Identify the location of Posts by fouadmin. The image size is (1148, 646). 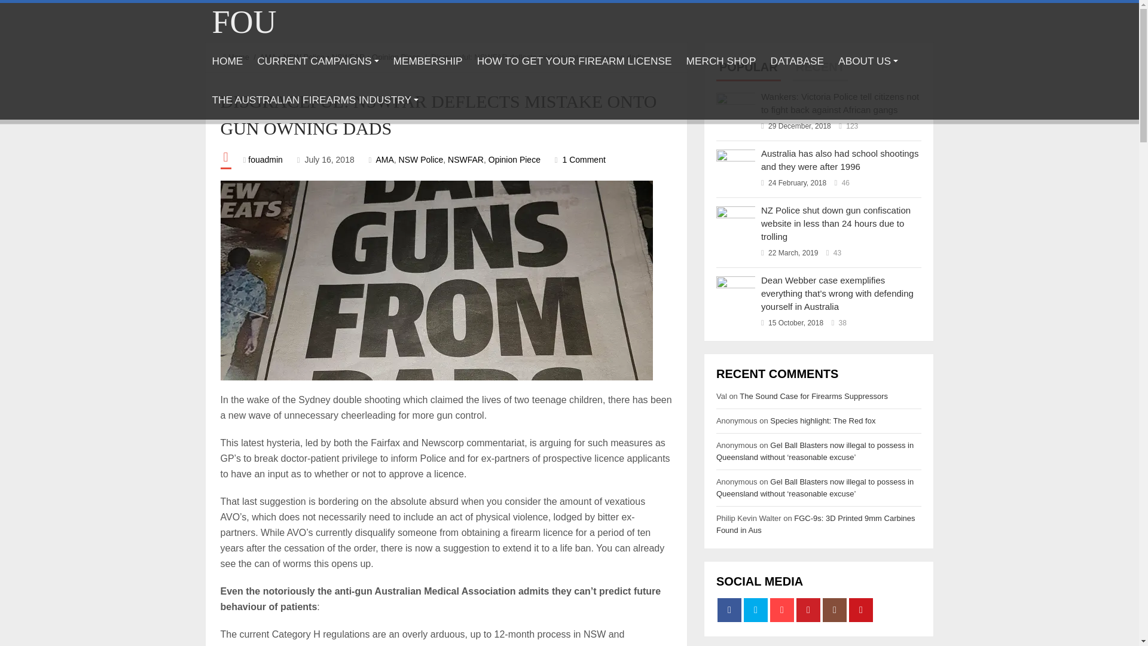
(265, 160).